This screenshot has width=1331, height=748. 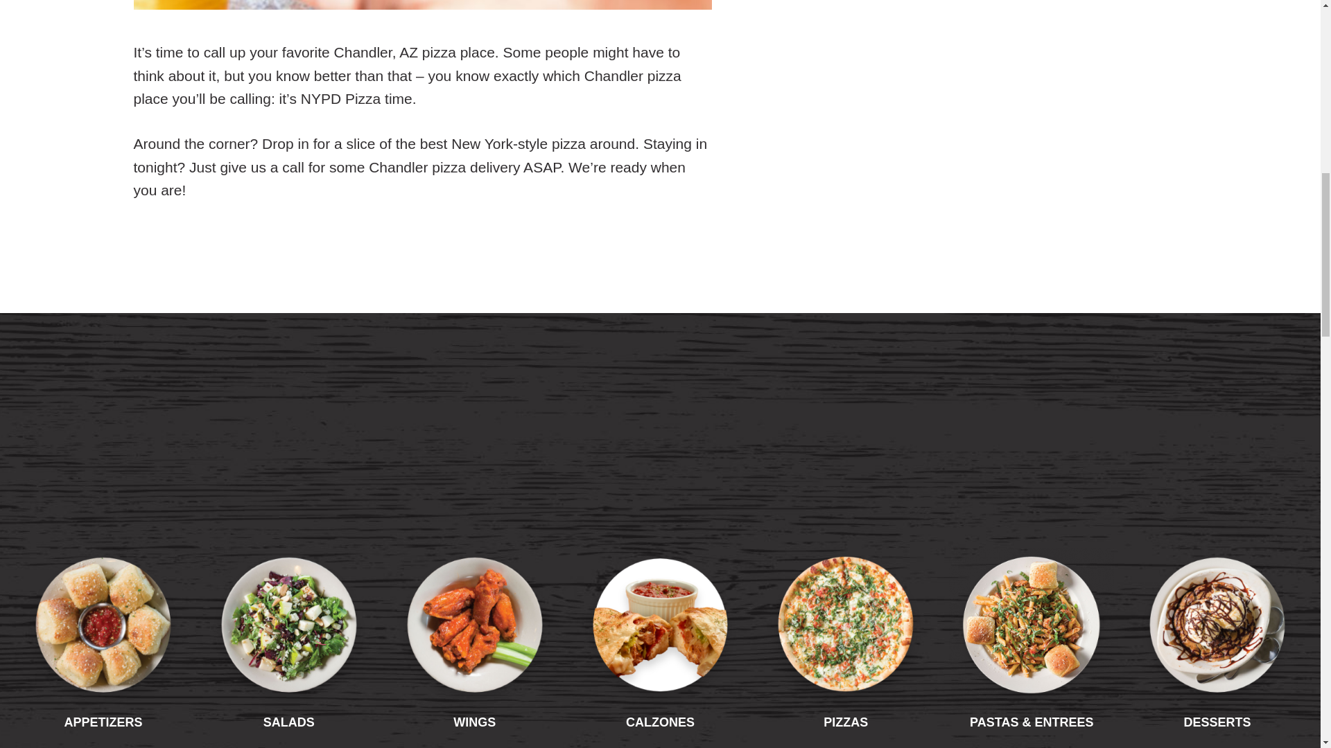 I want to click on WINGS, so click(x=475, y=677).